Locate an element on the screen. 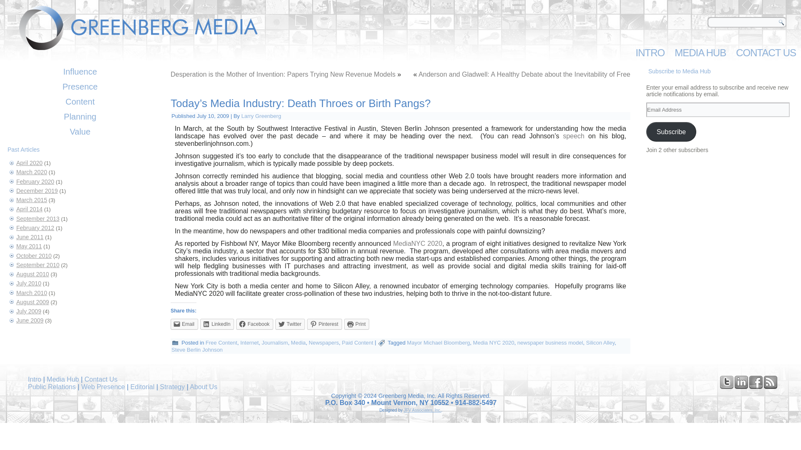 The width and height of the screenshot is (801, 450). March 2015 is located at coordinates (32, 200).